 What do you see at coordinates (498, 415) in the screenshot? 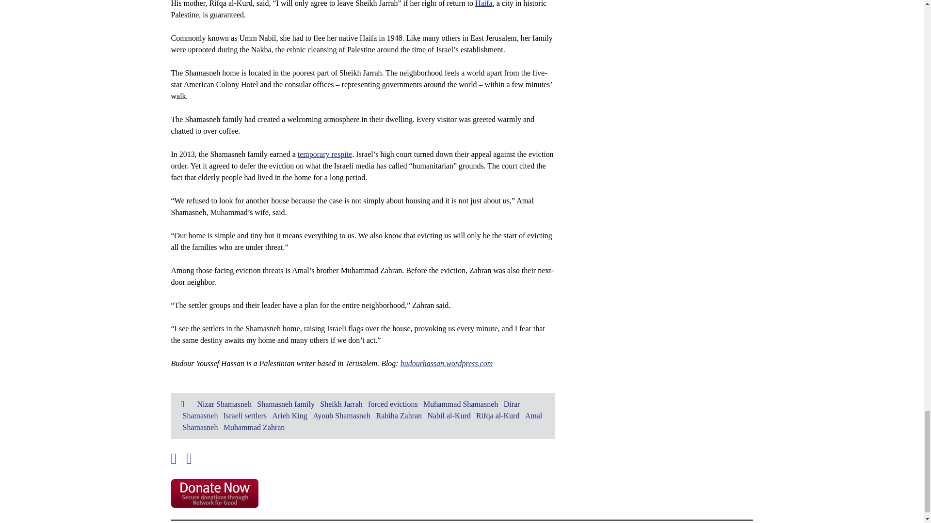
I see `Rifqa al-Kurd` at bounding box center [498, 415].